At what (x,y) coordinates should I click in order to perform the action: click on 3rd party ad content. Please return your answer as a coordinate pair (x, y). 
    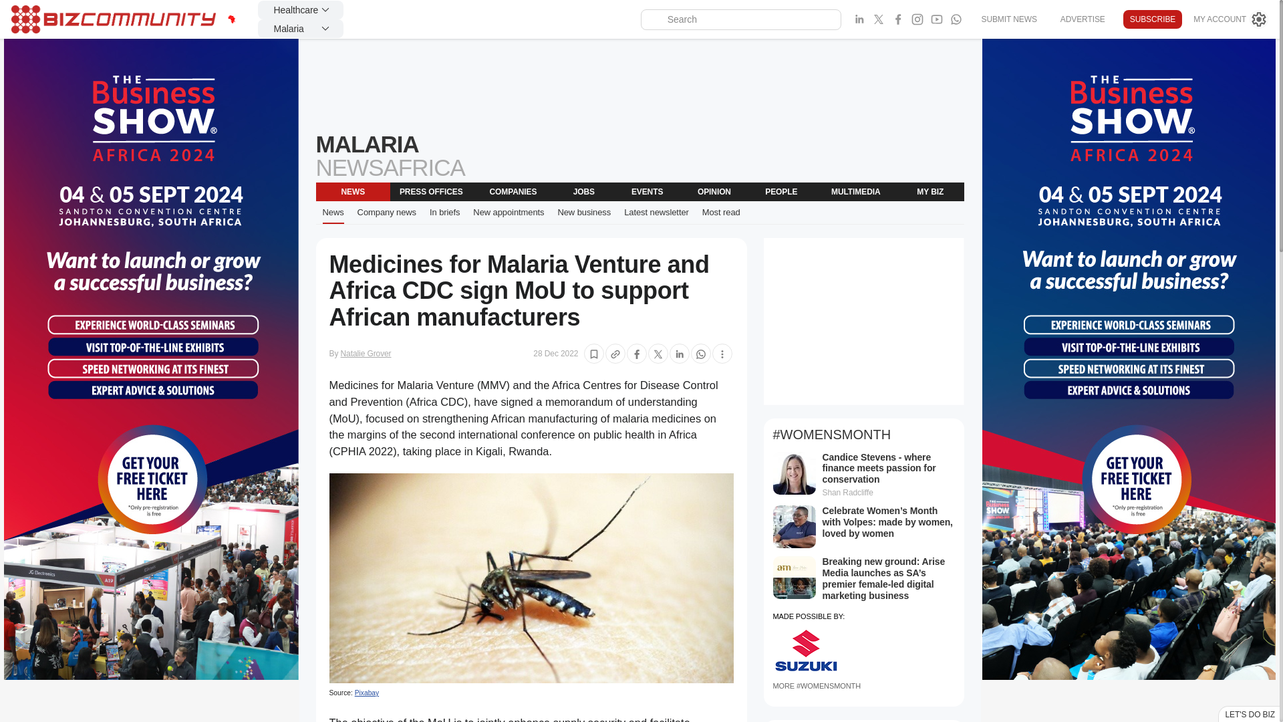
    Looking at the image, I should click on (863, 321).